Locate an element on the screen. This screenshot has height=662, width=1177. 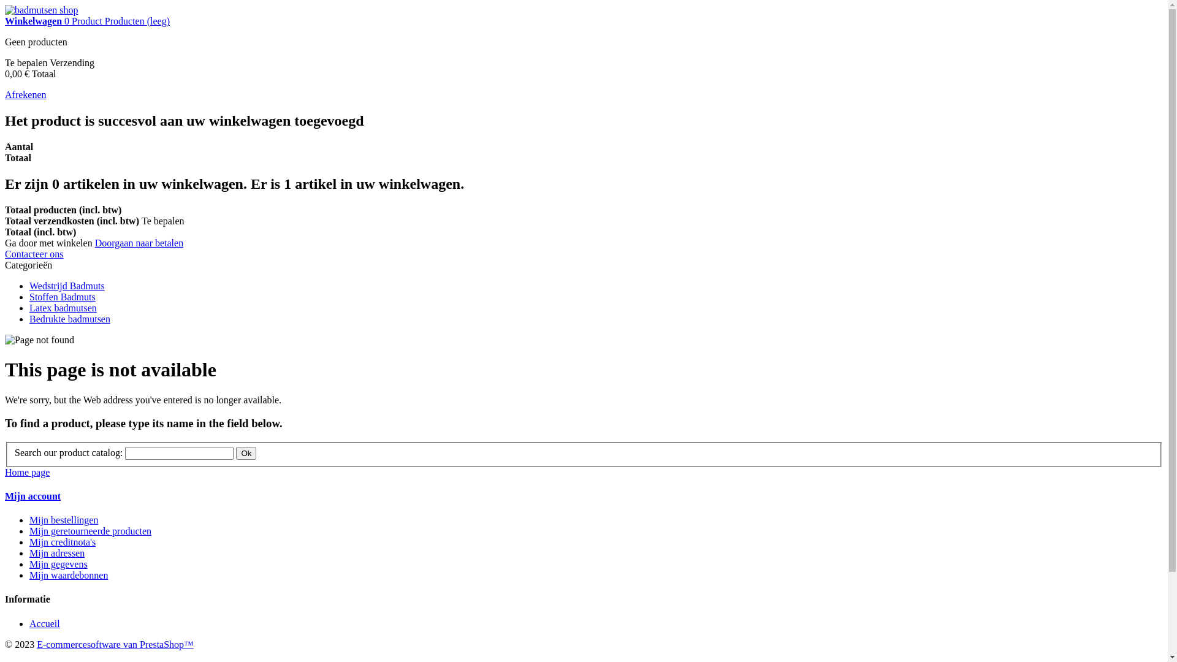
Home page is located at coordinates (27, 472).